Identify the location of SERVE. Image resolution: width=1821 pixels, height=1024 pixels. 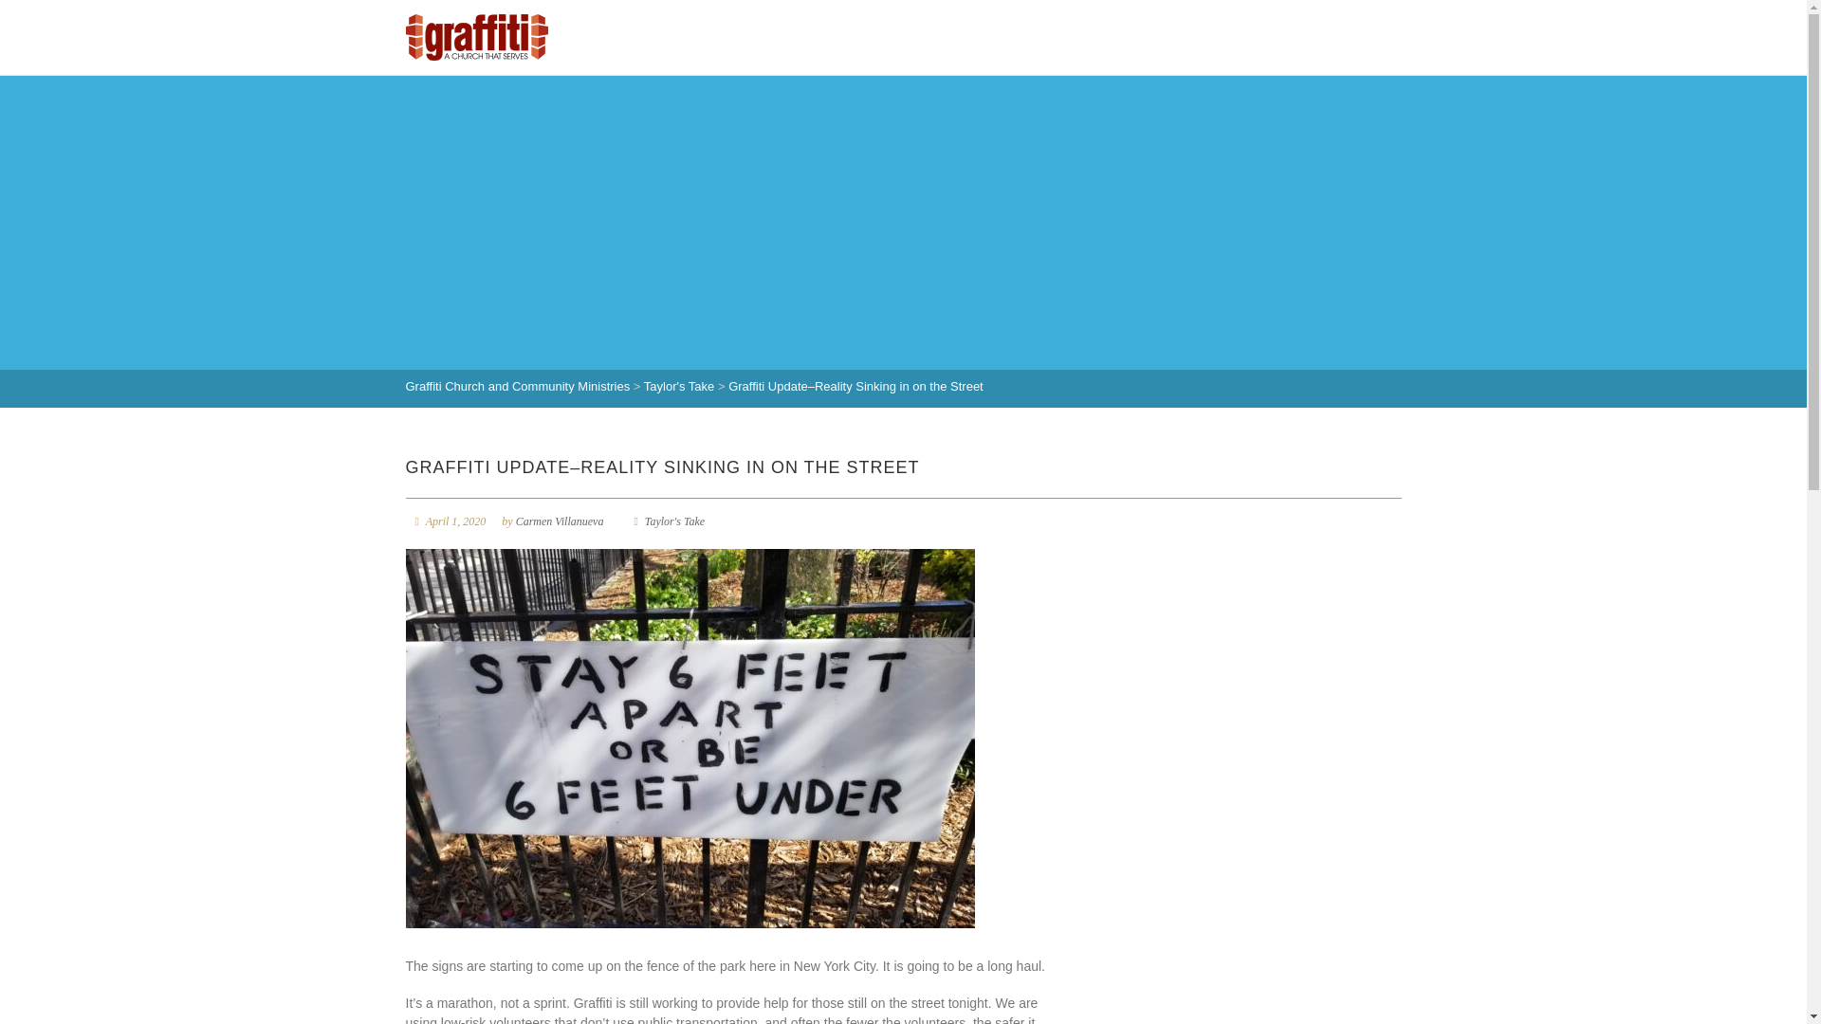
(1280, 34).